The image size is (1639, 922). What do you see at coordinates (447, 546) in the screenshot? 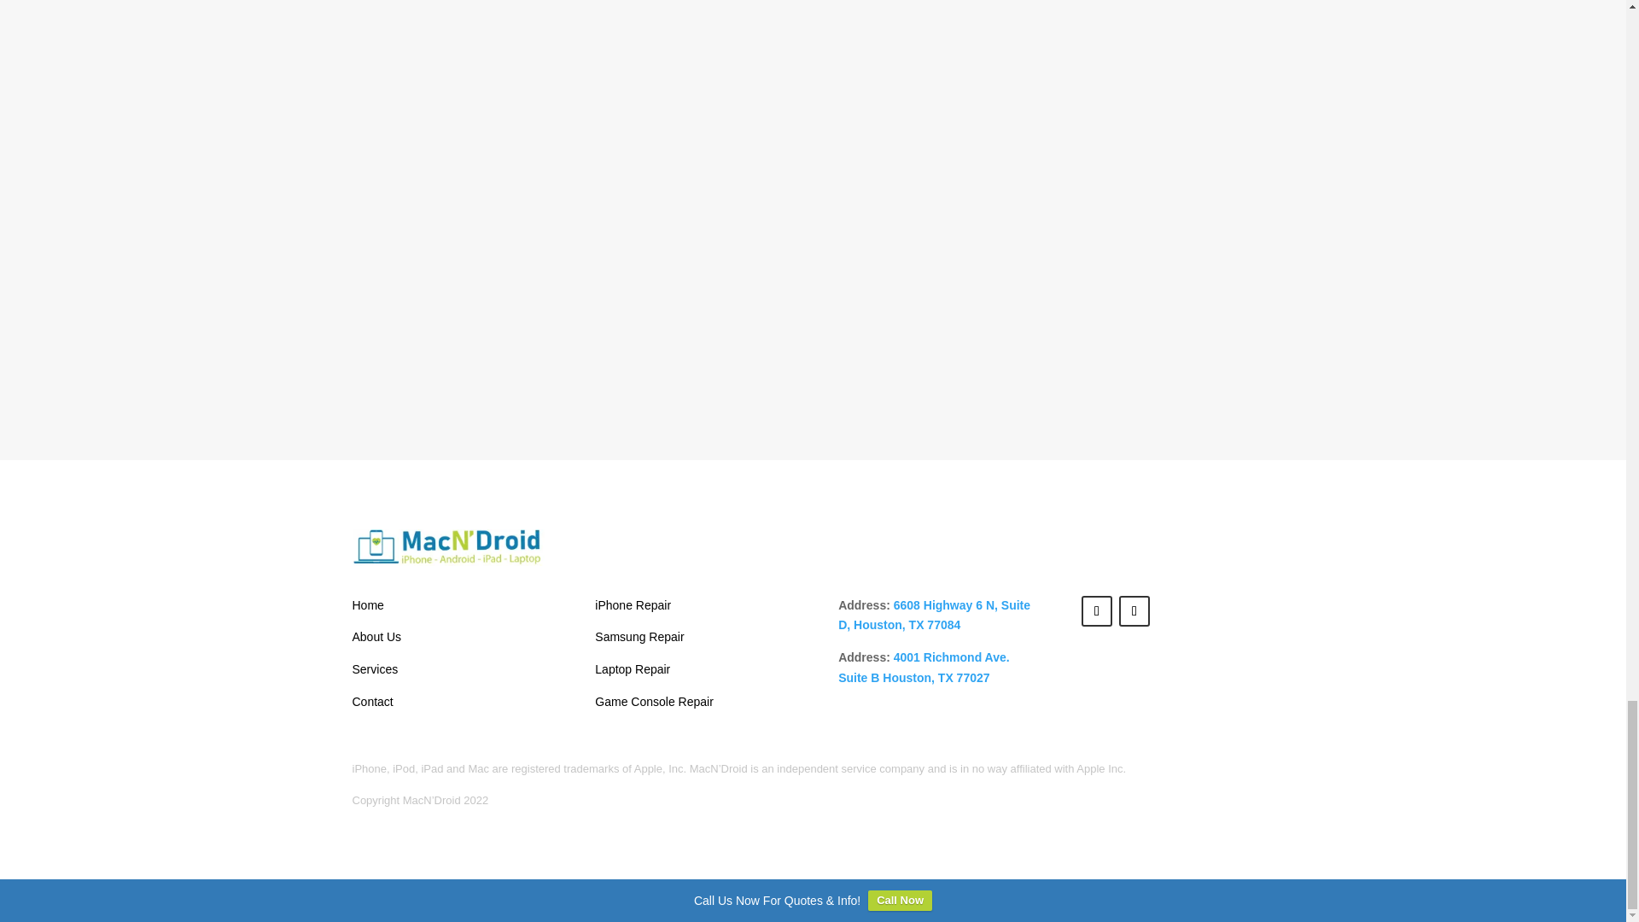
I see `m` at bounding box center [447, 546].